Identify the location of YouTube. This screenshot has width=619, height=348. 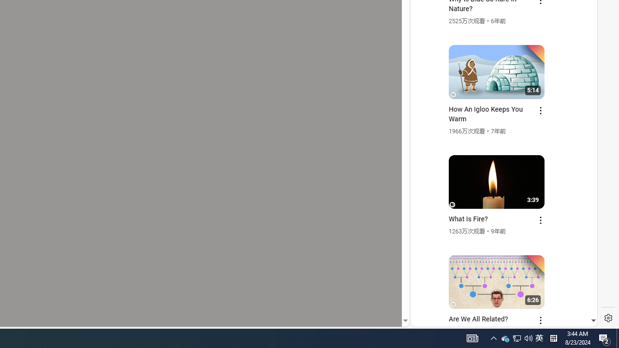
(500, 209).